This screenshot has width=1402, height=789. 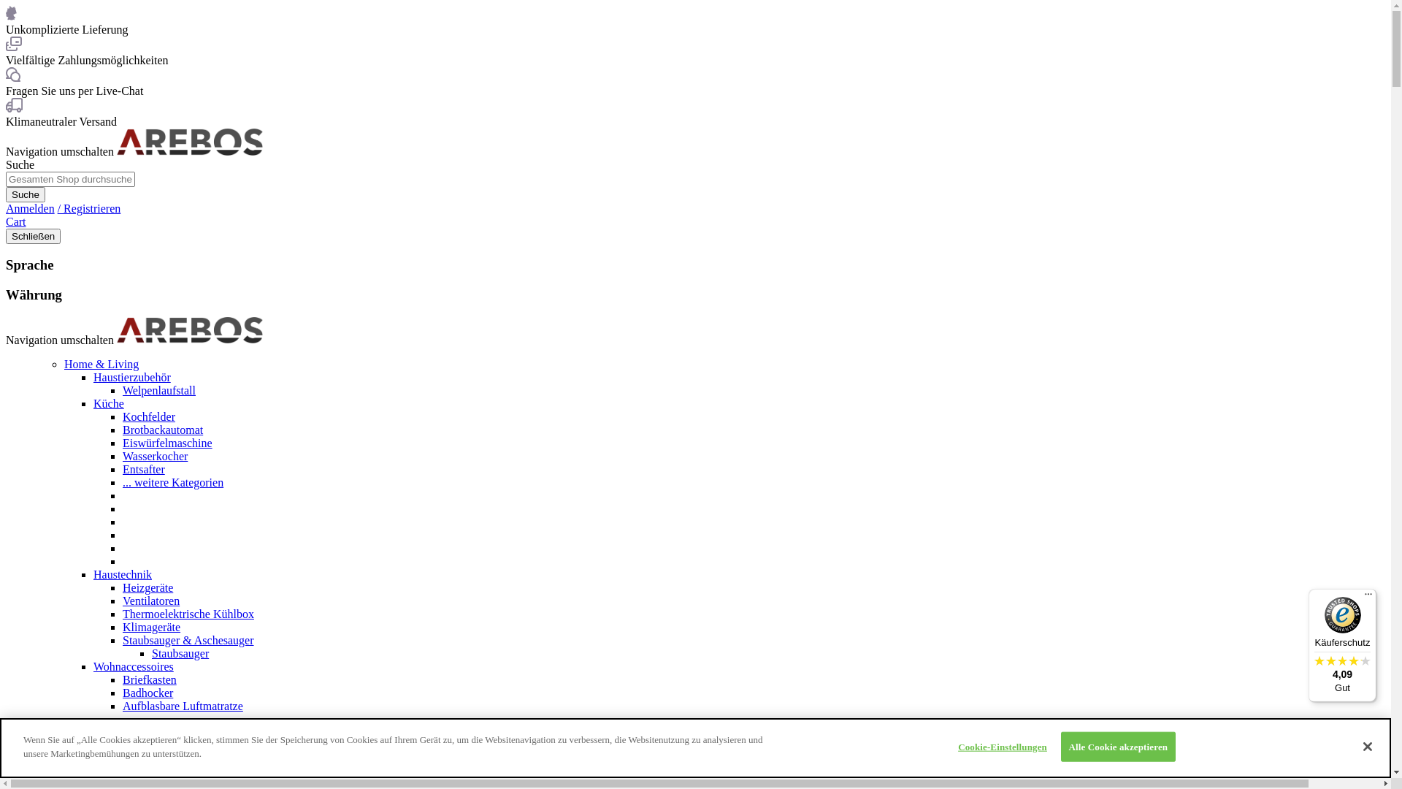 What do you see at coordinates (163, 430) in the screenshot?
I see `Brotbackautomat` at bounding box center [163, 430].